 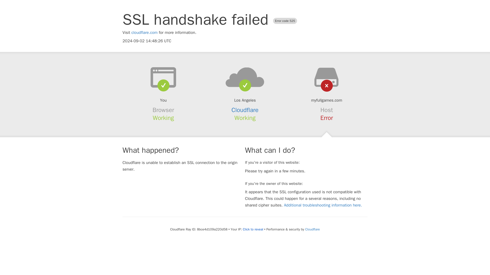 I want to click on Cloudflare, so click(x=312, y=229).